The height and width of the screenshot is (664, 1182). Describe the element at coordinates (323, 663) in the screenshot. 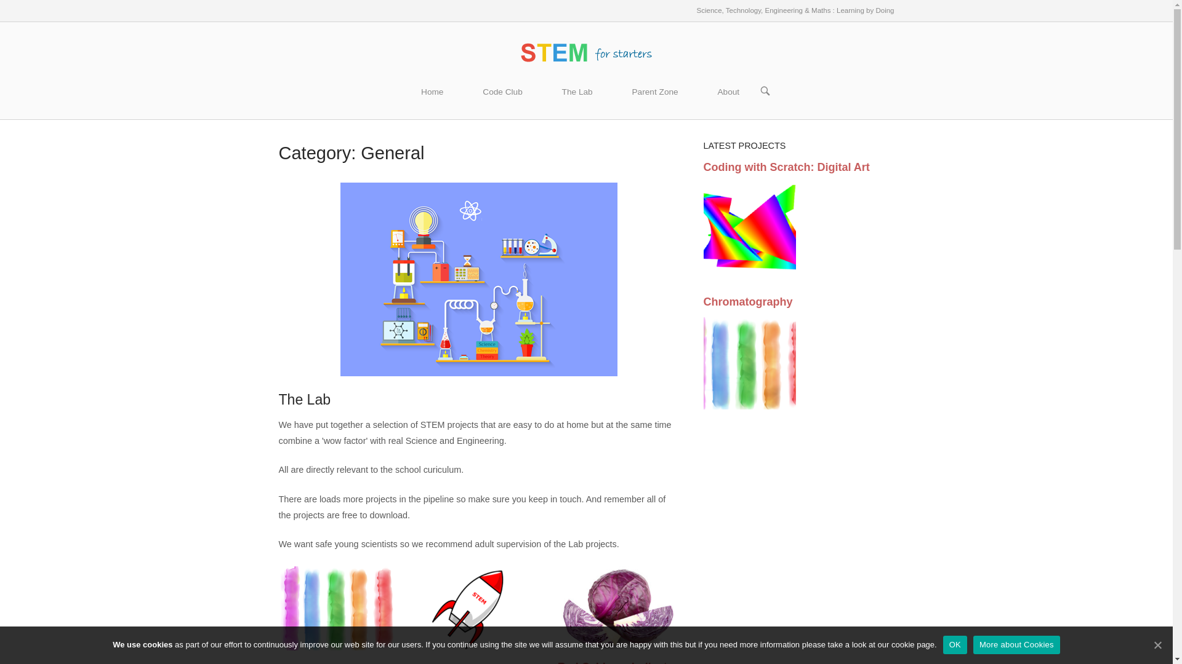

I see `Chromatography` at that location.